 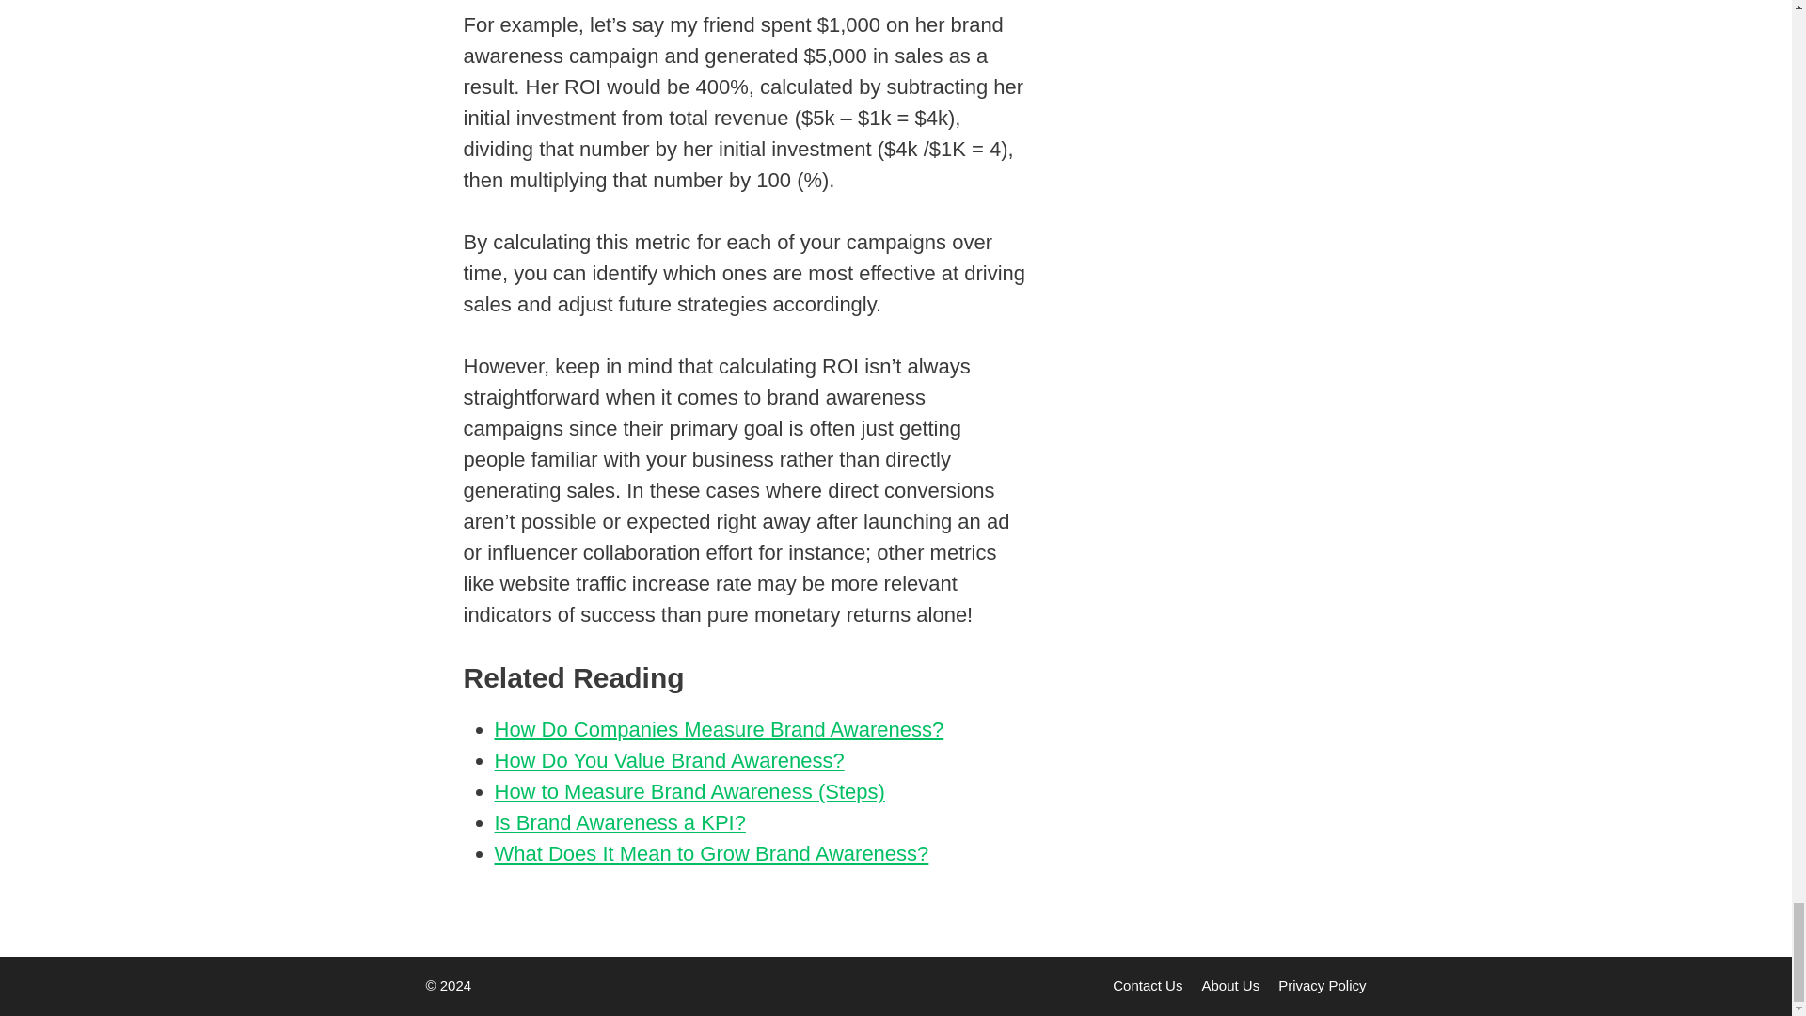 I want to click on Privacy Policy, so click(x=1322, y=985).